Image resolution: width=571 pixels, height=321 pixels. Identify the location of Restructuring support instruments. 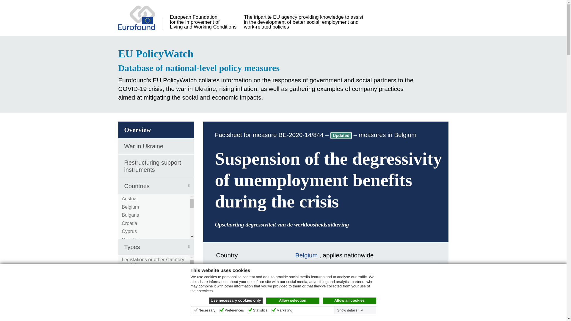
(156, 166).